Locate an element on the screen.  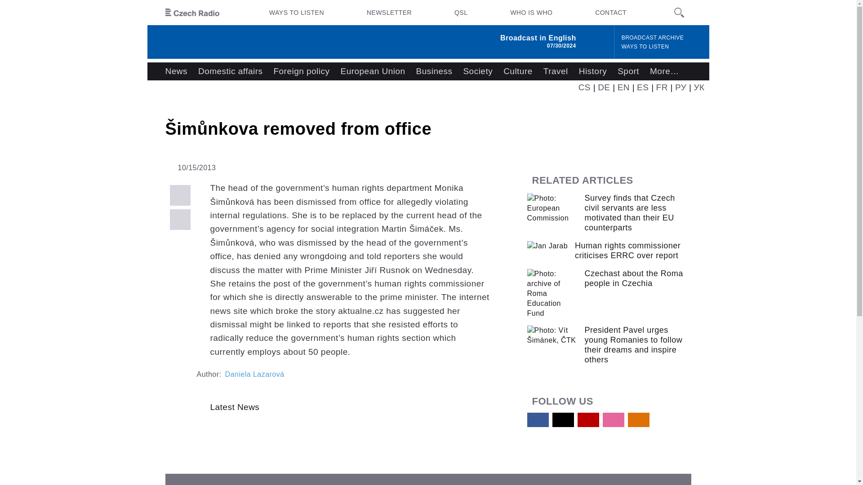
Travel is located at coordinates (556, 71).